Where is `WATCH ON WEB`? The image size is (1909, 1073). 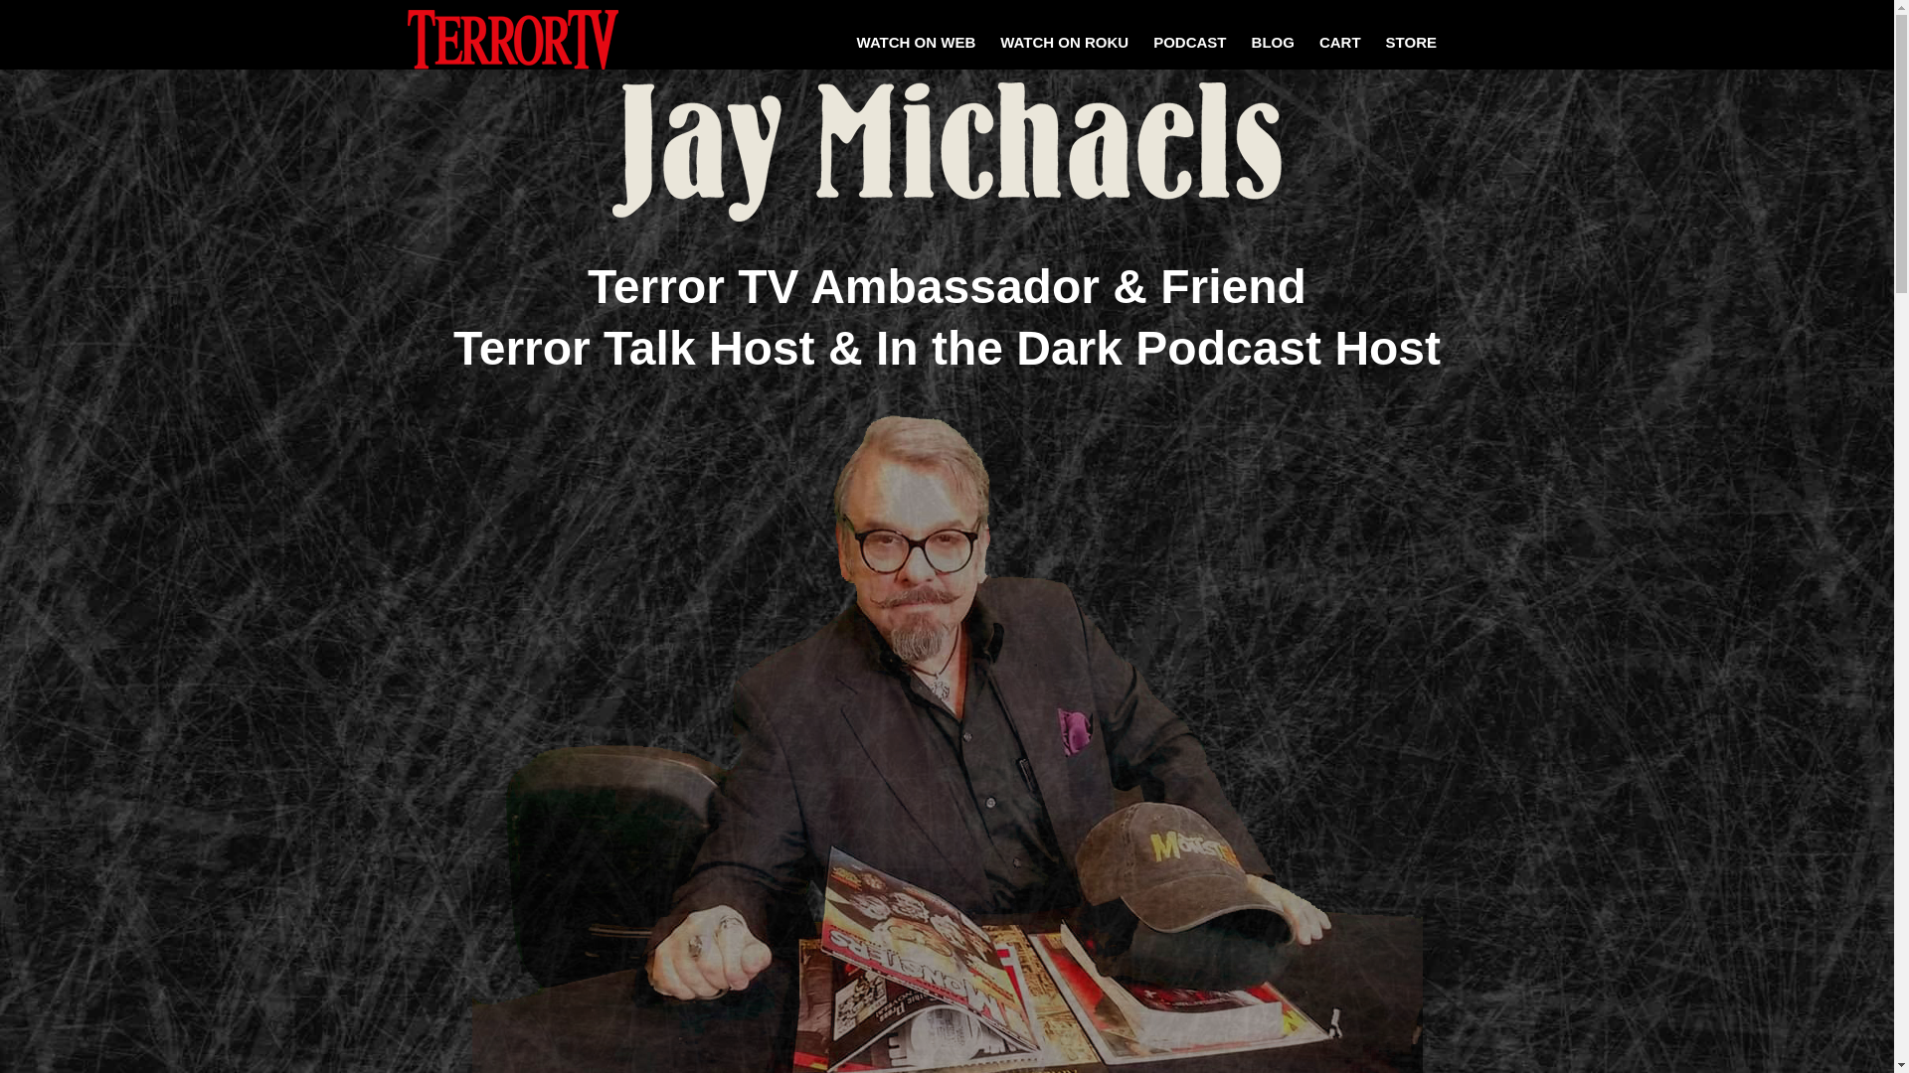
WATCH ON WEB is located at coordinates (917, 42).